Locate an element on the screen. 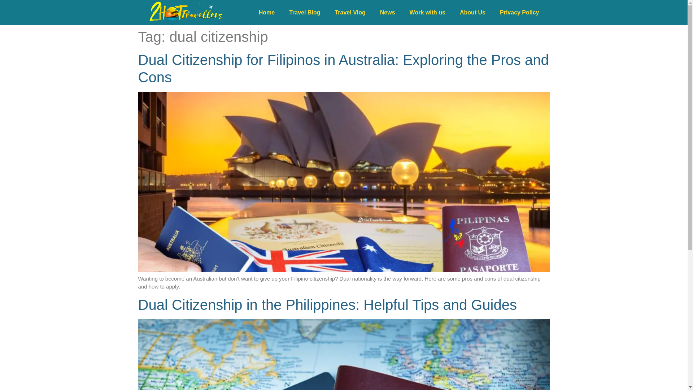 The width and height of the screenshot is (693, 390). Work with us is located at coordinates (427, 12).